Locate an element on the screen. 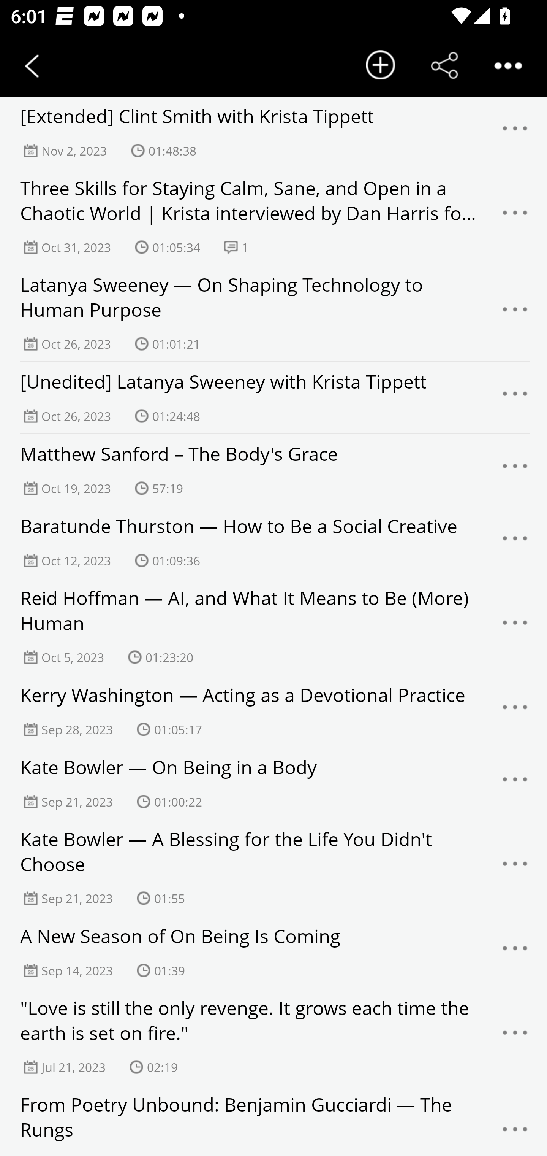 Image resolution: width=547 pixels, height=1156 pixels. Menu is located at coordinates (515, 783).